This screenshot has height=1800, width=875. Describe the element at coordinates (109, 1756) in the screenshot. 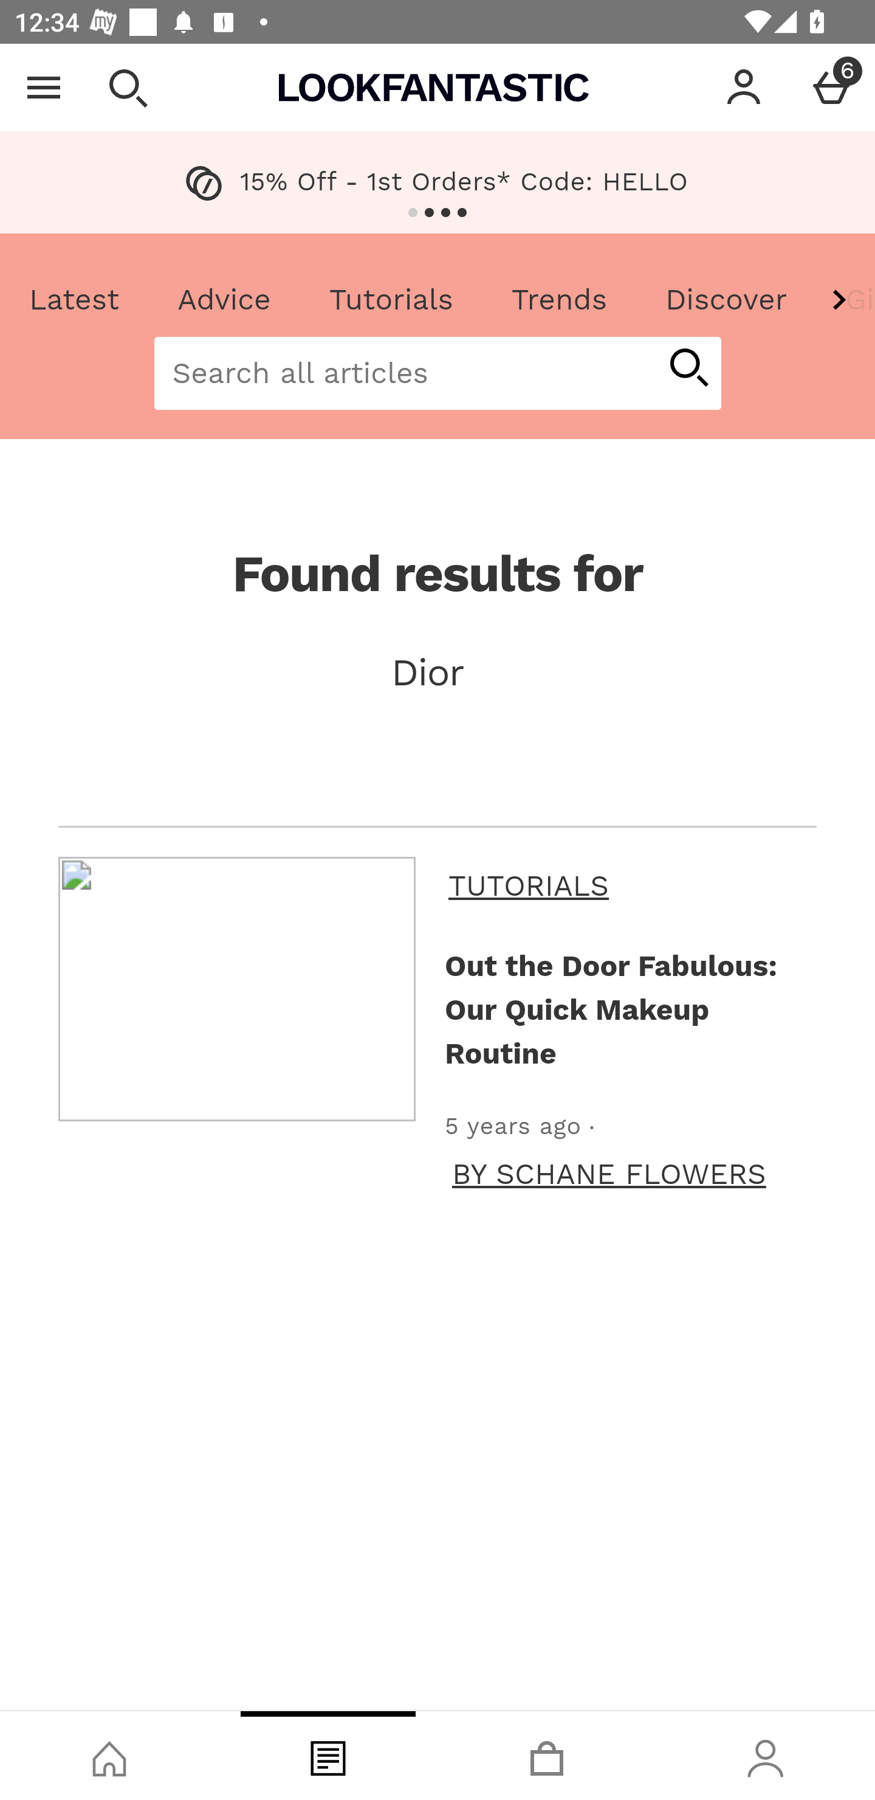

I see `Shop, tab, 1 of 4` at that location.